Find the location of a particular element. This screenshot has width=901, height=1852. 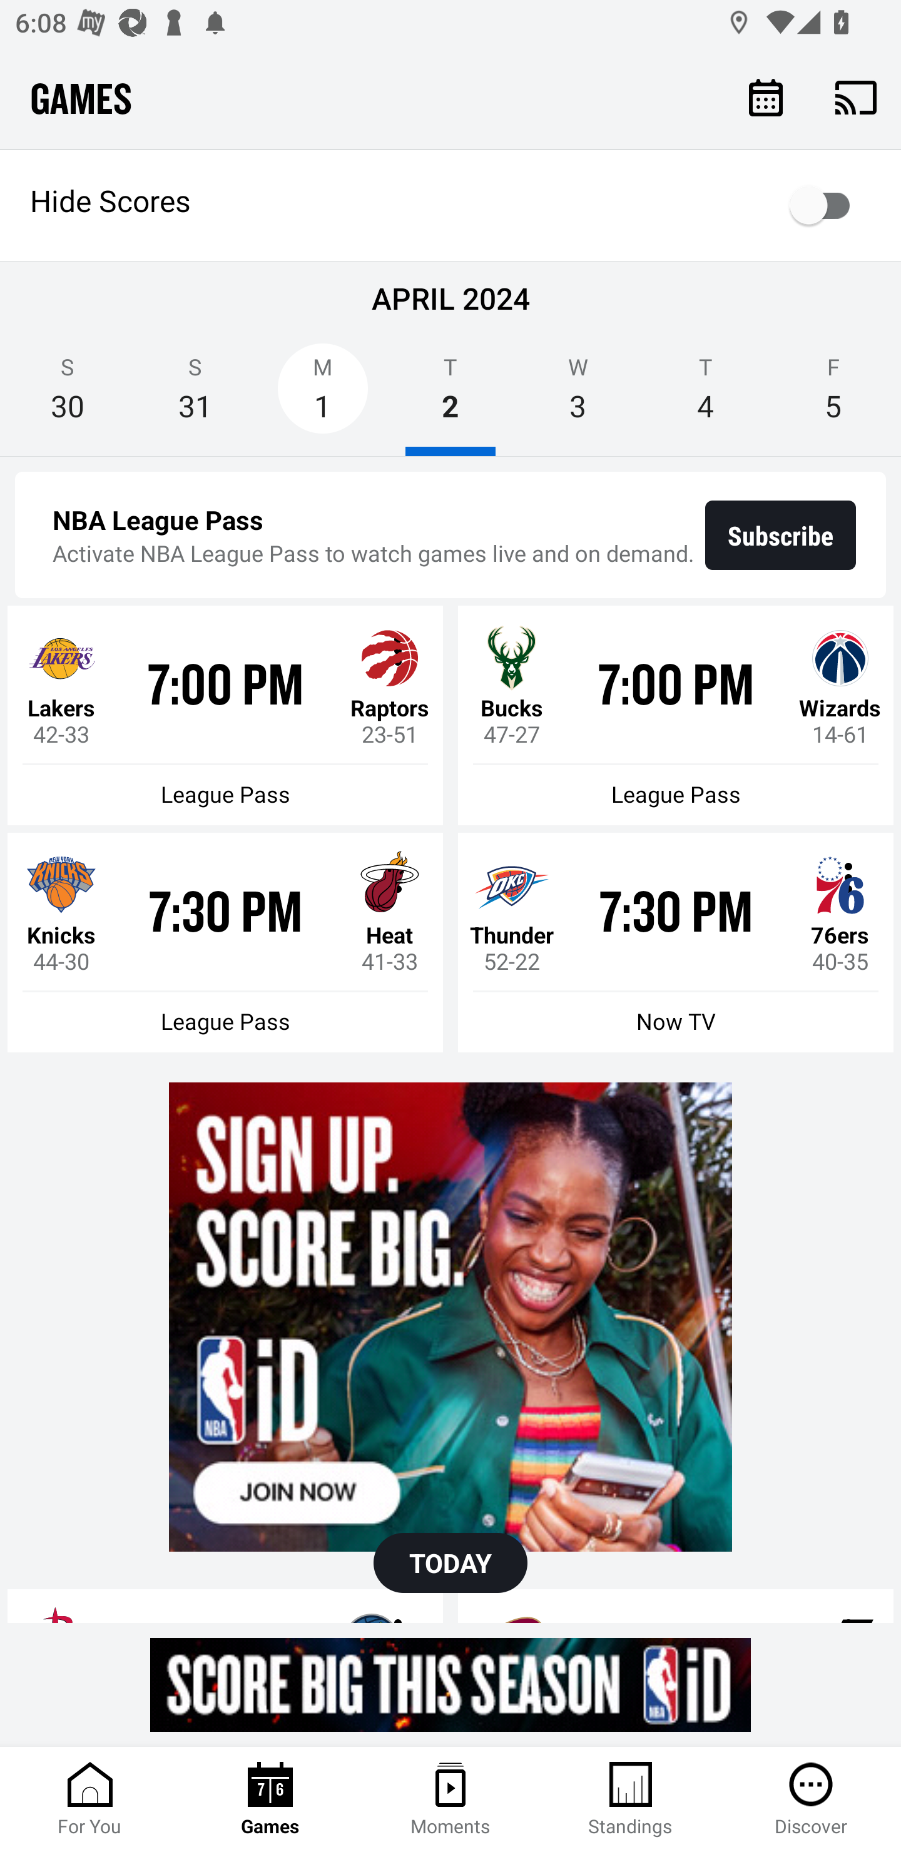

For You is located at coordinates (90, 1799).